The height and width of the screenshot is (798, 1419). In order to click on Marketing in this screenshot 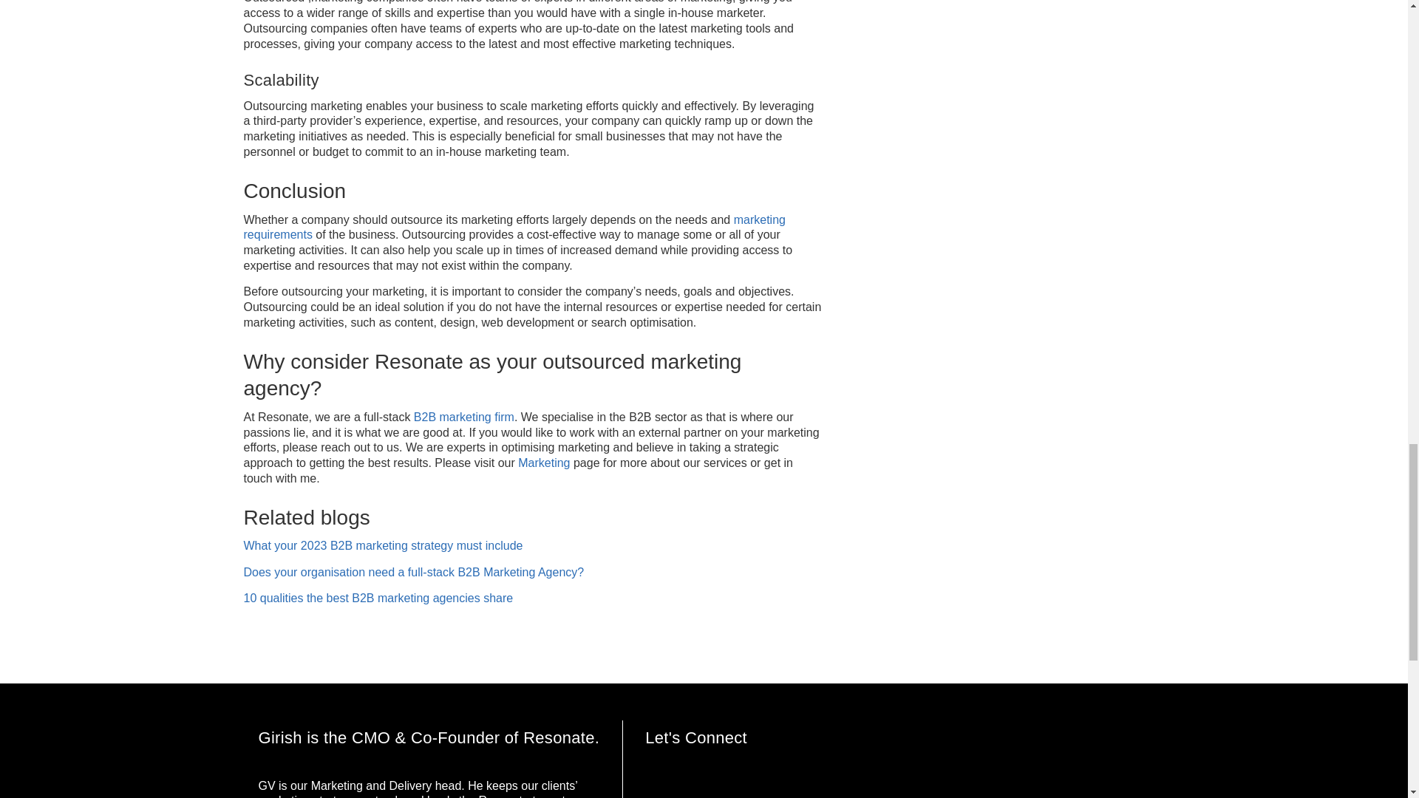, I will do `click(544, 463)`.